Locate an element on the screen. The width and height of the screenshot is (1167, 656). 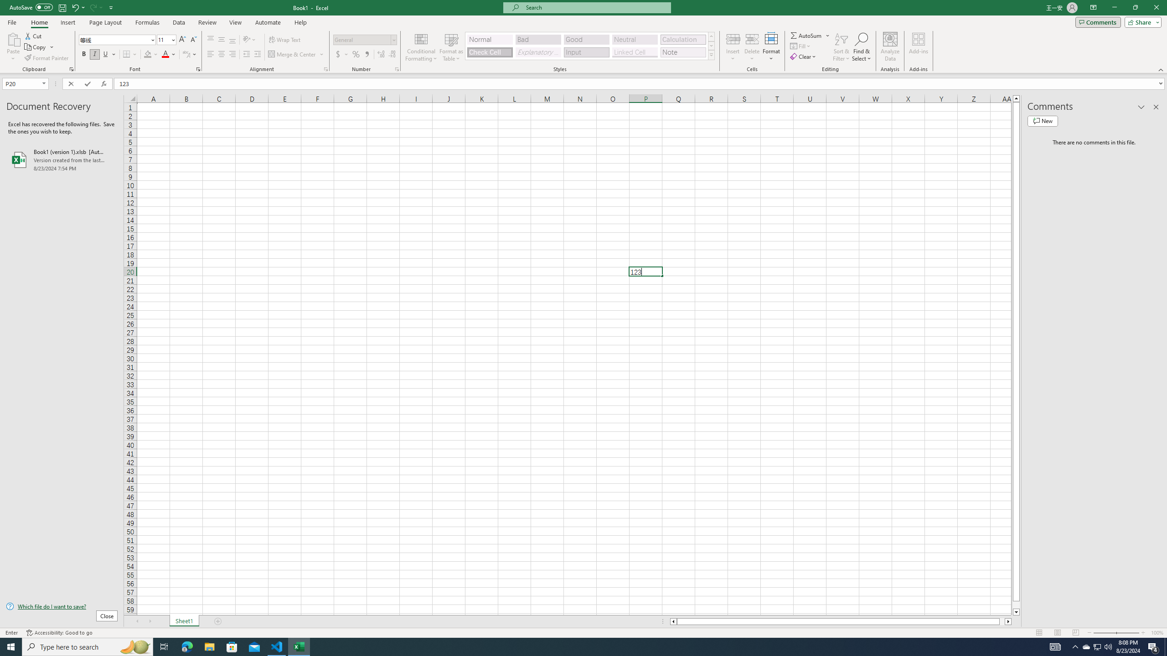
Format as Table is located at coordinates (451, 47).